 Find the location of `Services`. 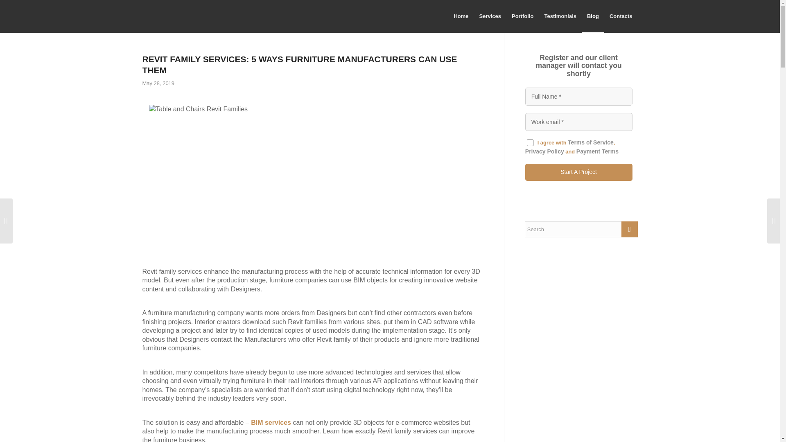

Services is located at coordinates (490, 16).